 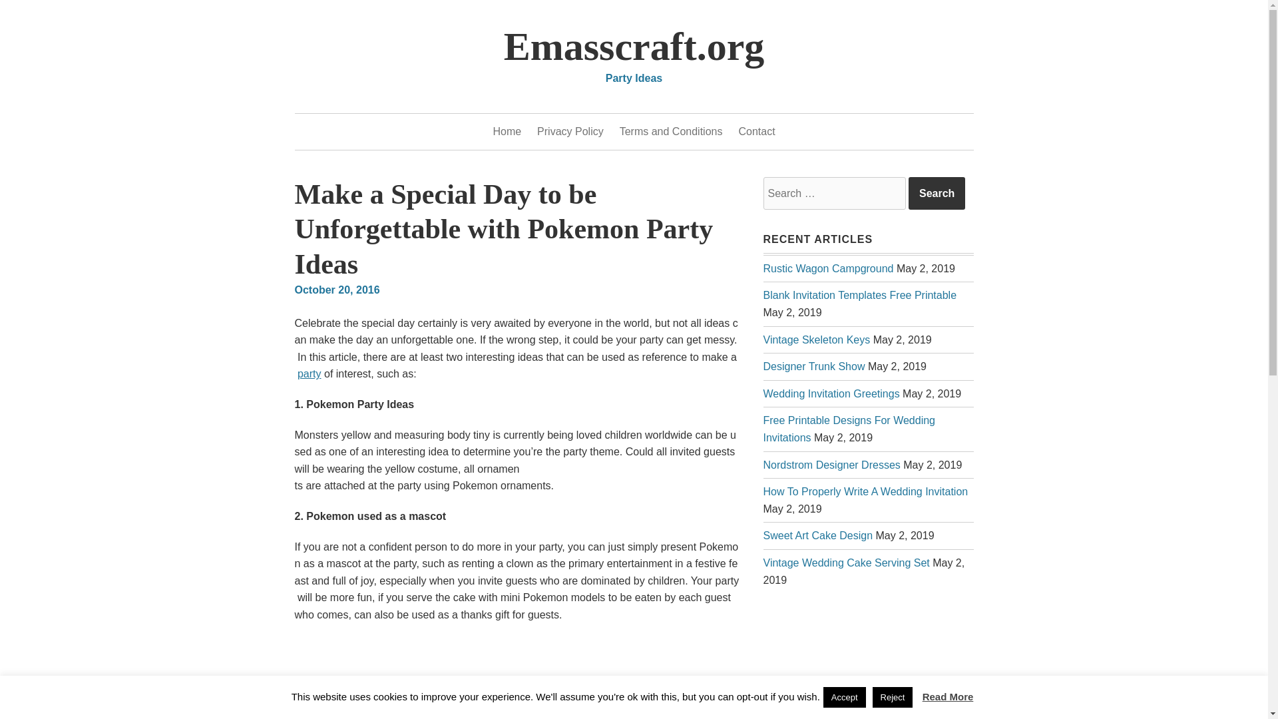 What do you see at coordinates (948, 696) in the screenshot?
I see `Vintage Skeleton Keys` at bounding box center [948, 696].